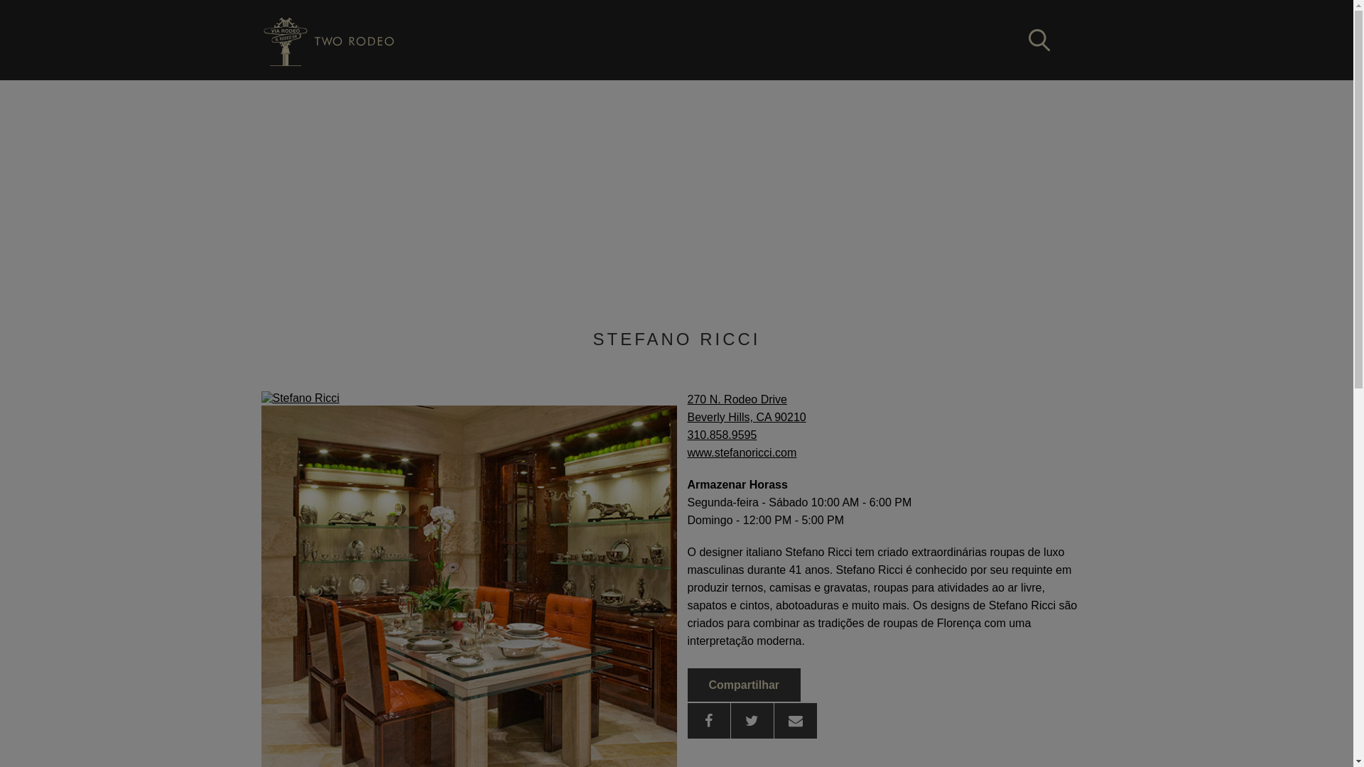  Describe the element at coordinates (747, 408) in the screenshot. I see `270 N. Rodeo Drive
Beverly Hills, CA 90210` at that location.